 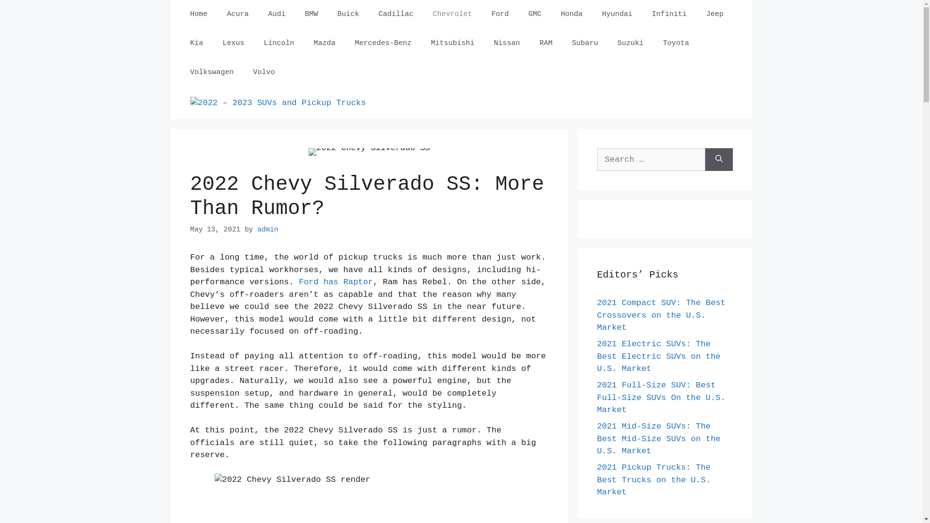 I want to click on Acura, so click(x=238, y=15).